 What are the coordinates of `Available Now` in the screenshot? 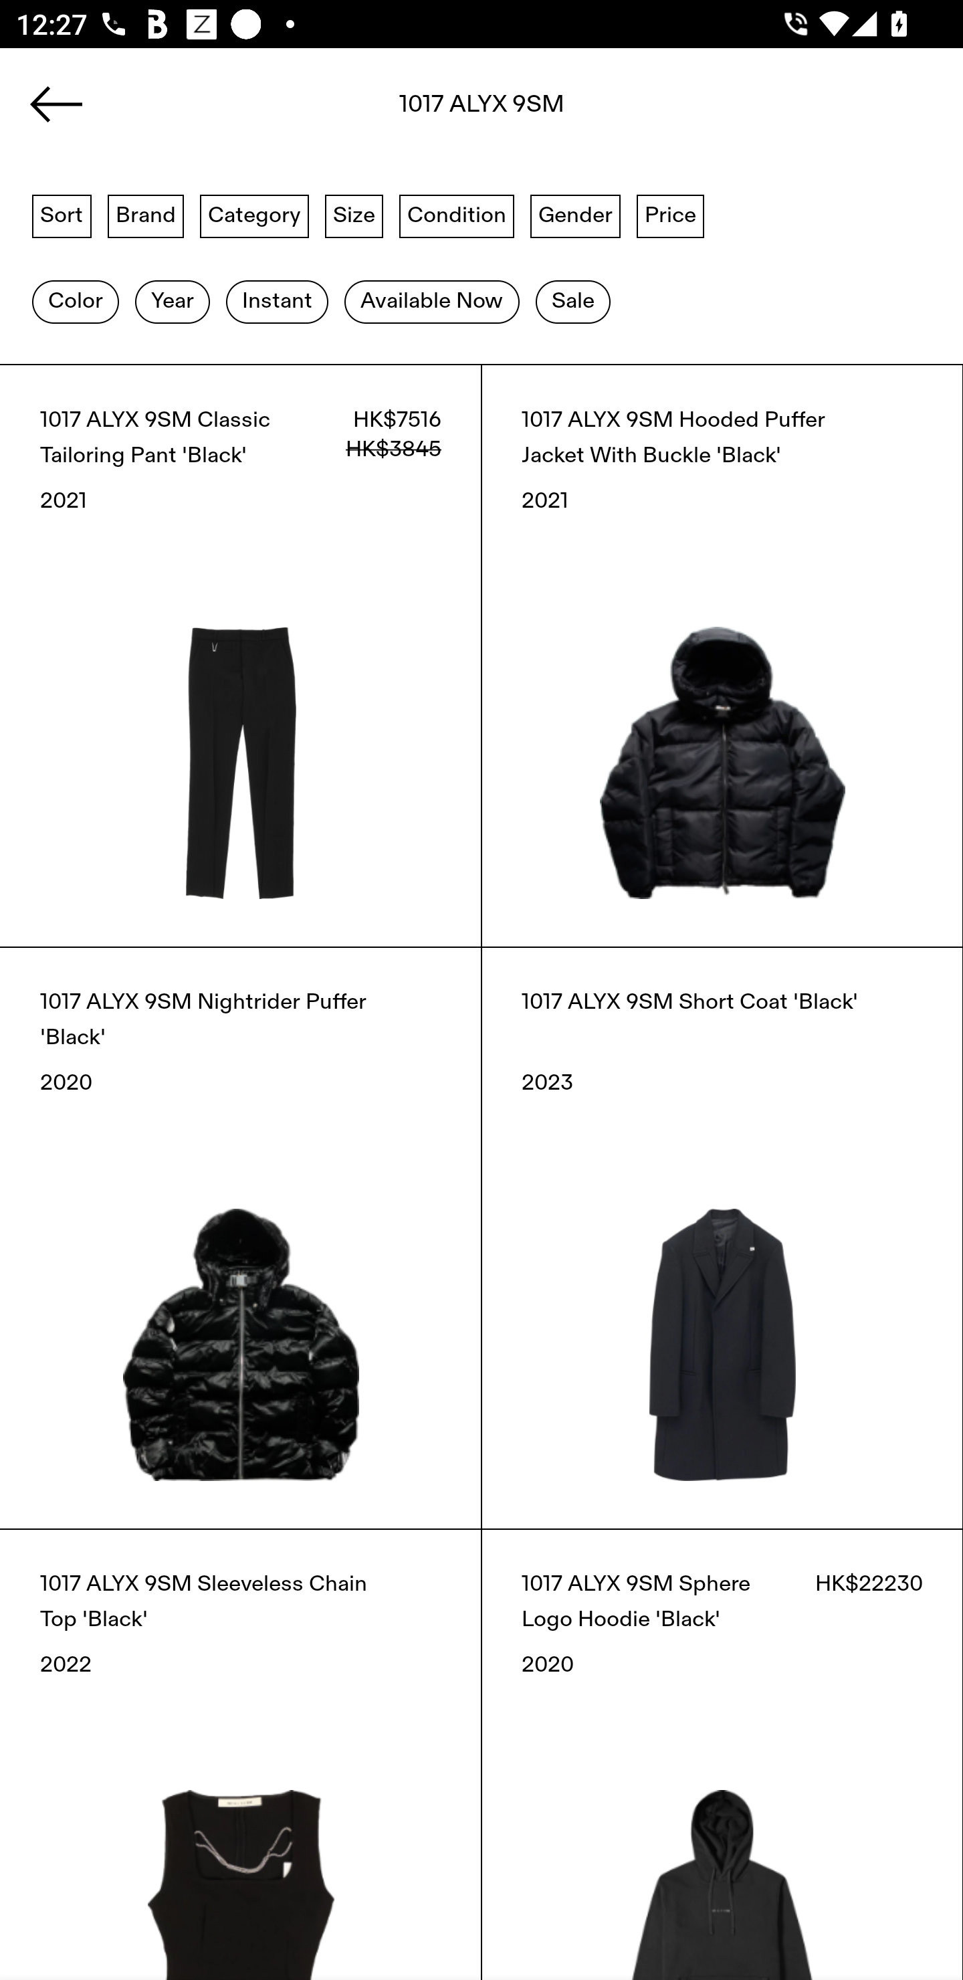 It's located at (432, 302).